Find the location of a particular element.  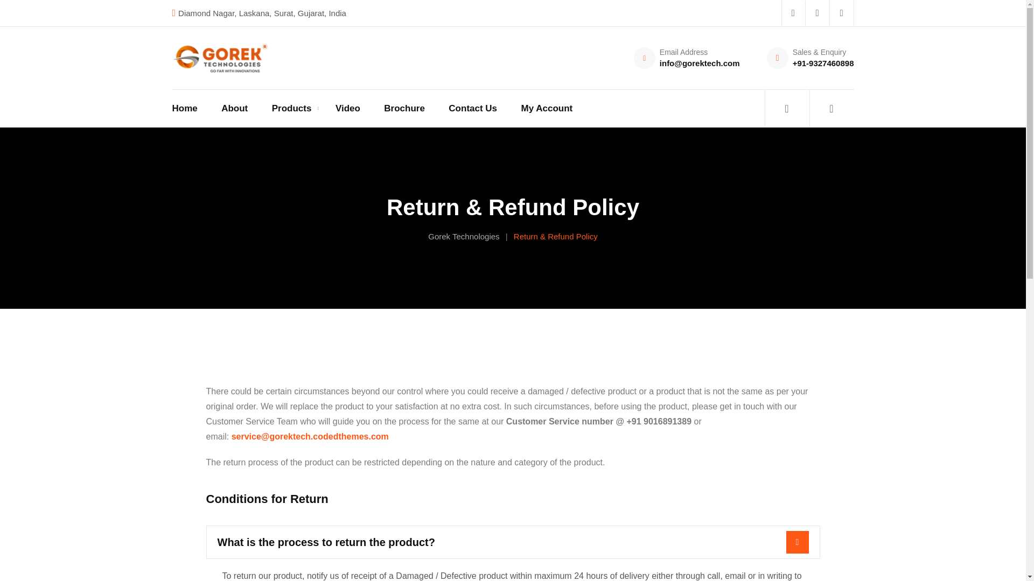

My Account is located at coordinates (547, 109).